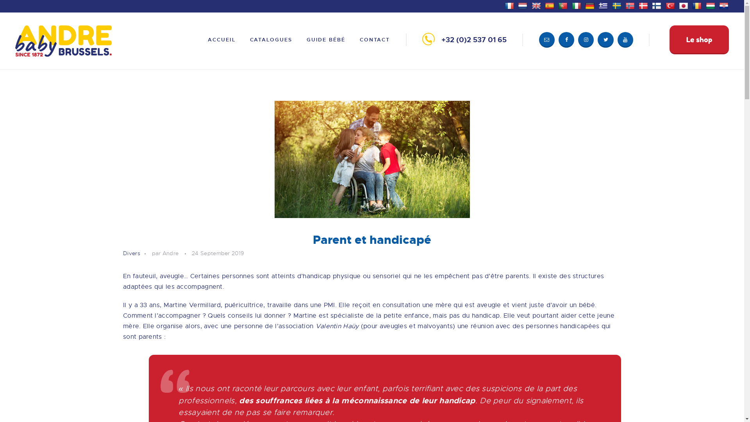 Image resolution: width=750 pixels, height=422 pixels. Describe the element at coordinates (523, 5) in the screenshot. I see `Dutch` at that location.